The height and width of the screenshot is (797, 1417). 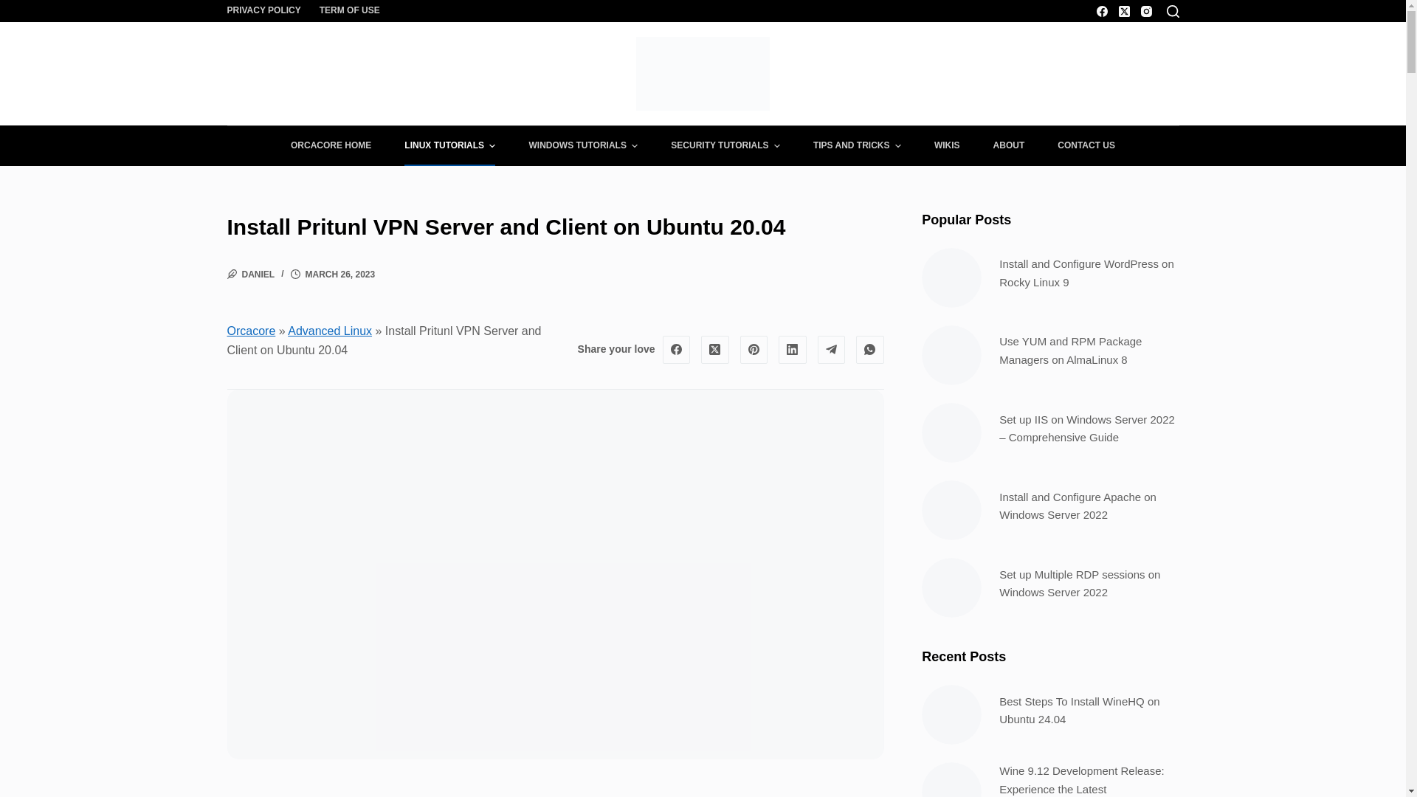 I want to click on WINDOWS TUTORIALS, so click(x=583, y=145).